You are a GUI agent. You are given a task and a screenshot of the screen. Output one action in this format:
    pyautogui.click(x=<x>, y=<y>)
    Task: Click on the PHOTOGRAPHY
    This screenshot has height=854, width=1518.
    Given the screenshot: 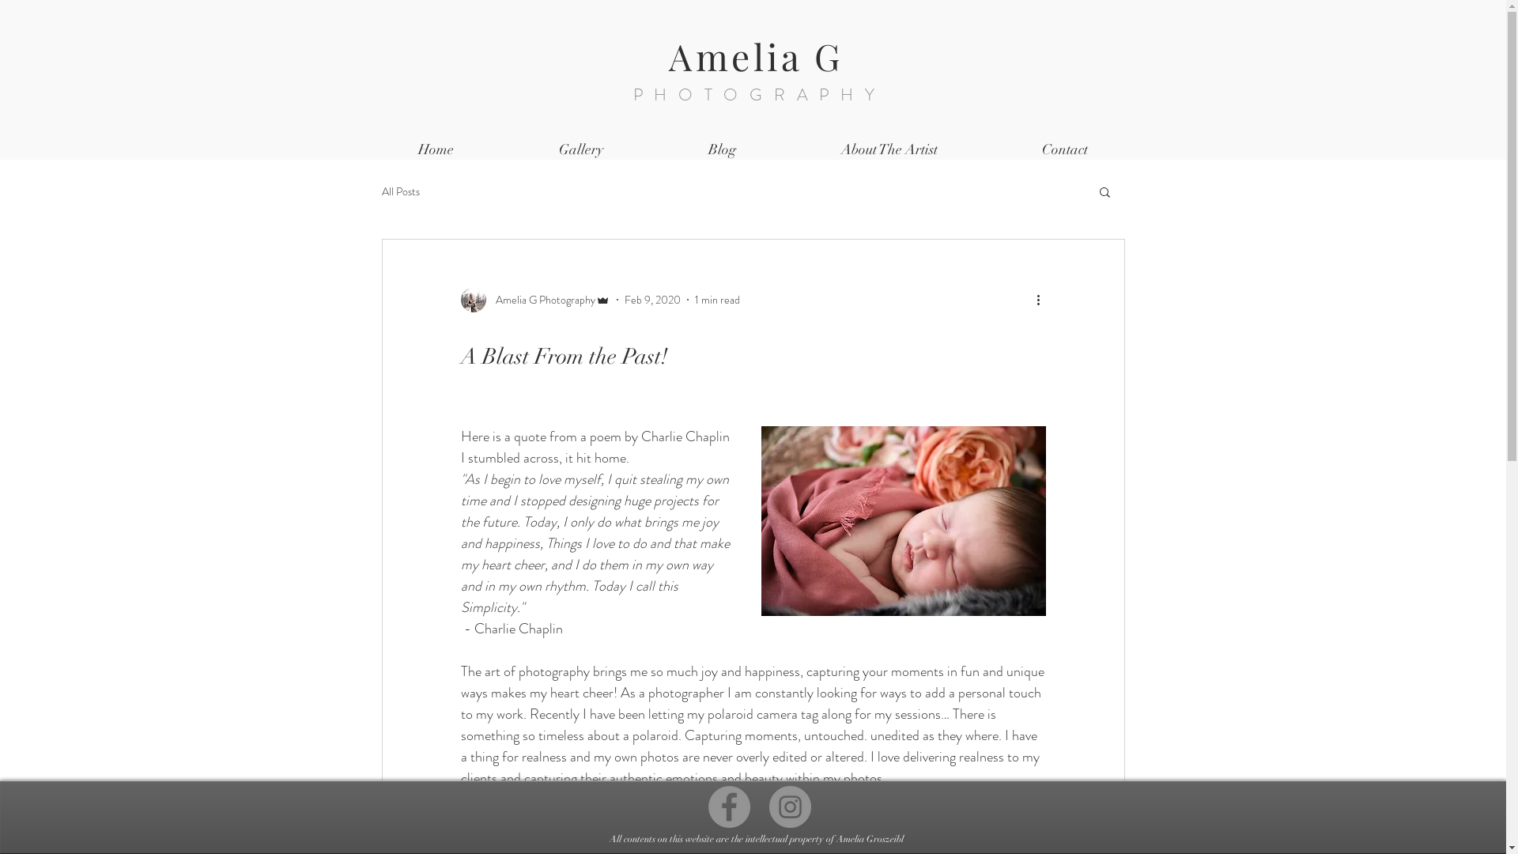 What is the action you would take?
    pyautogui.click(x=760, y=95)
    